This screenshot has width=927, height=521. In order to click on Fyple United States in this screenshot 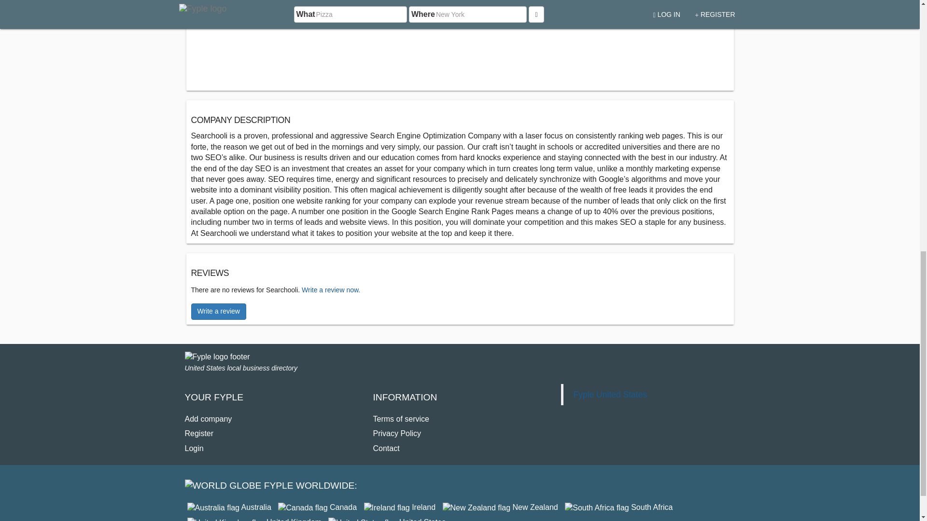, I will do `click(610, 395)`.